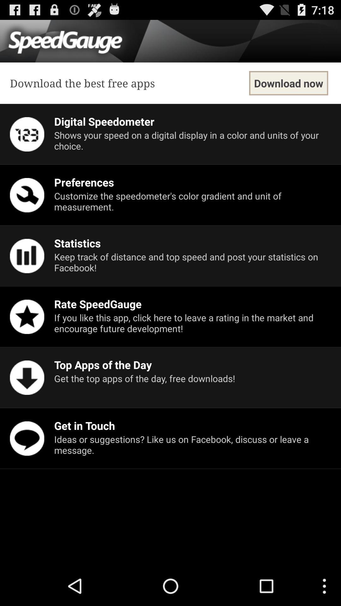 The width and height of the screenshot is (341, 606). Describe the element at coordinates (289, 83) in the screenshot. I see `launch app above the digital speedometer item` at that location.